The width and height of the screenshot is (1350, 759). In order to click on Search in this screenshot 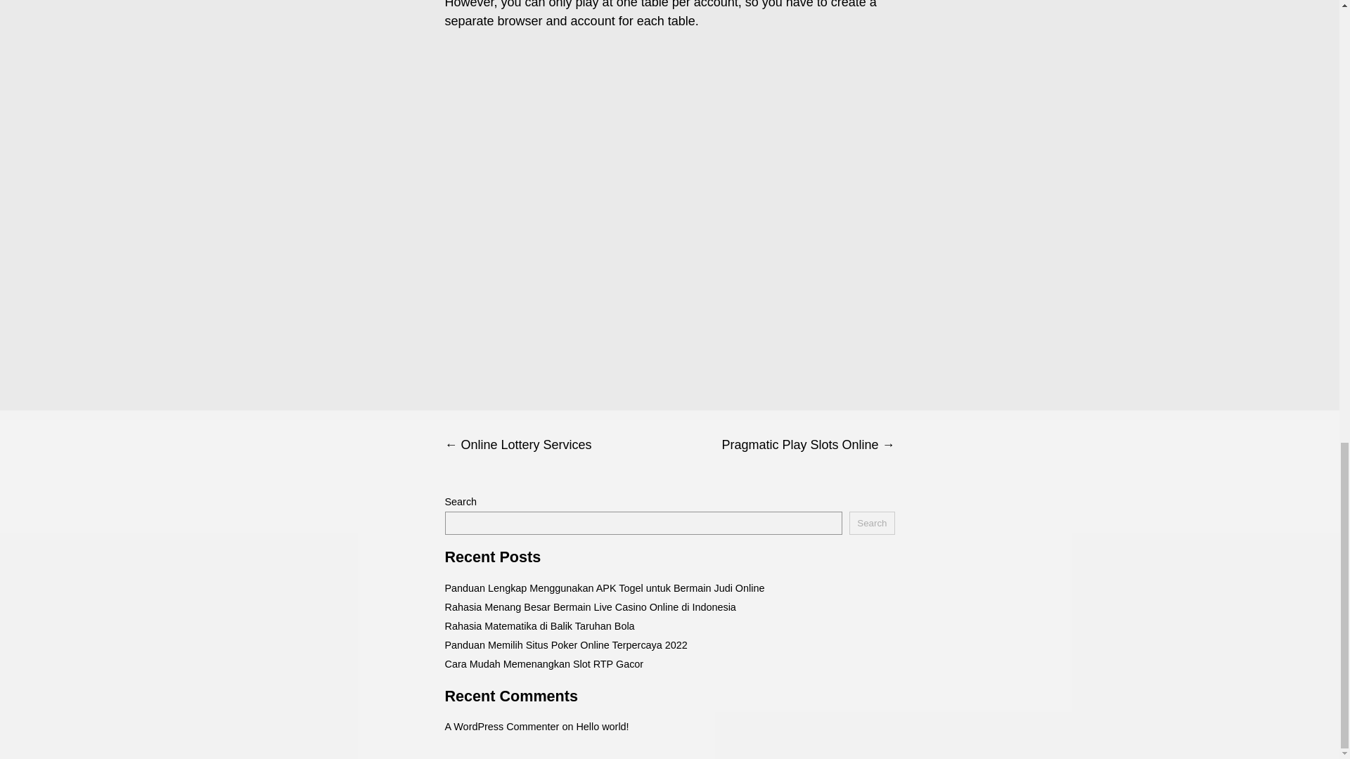, I will do `click(871, 523)`.